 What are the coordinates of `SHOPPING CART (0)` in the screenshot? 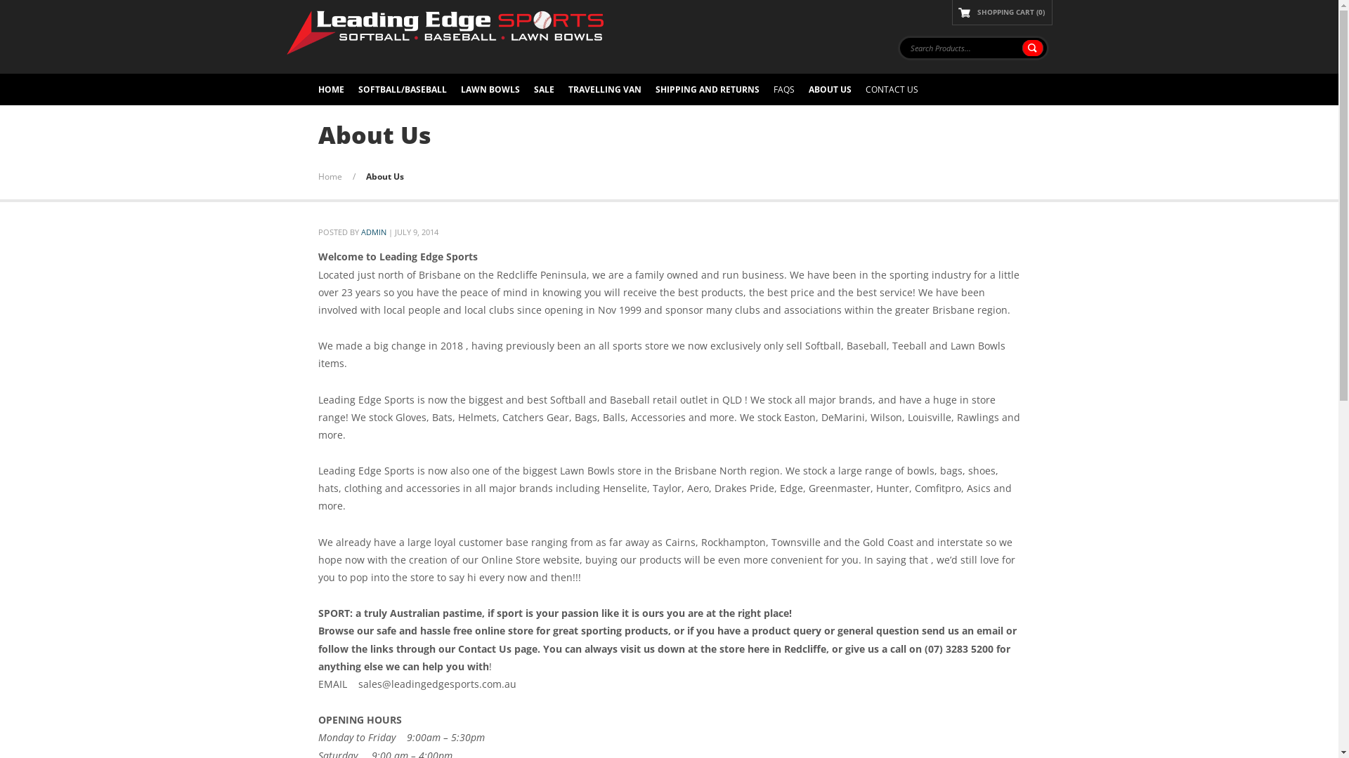 It's located at (1002, 13).